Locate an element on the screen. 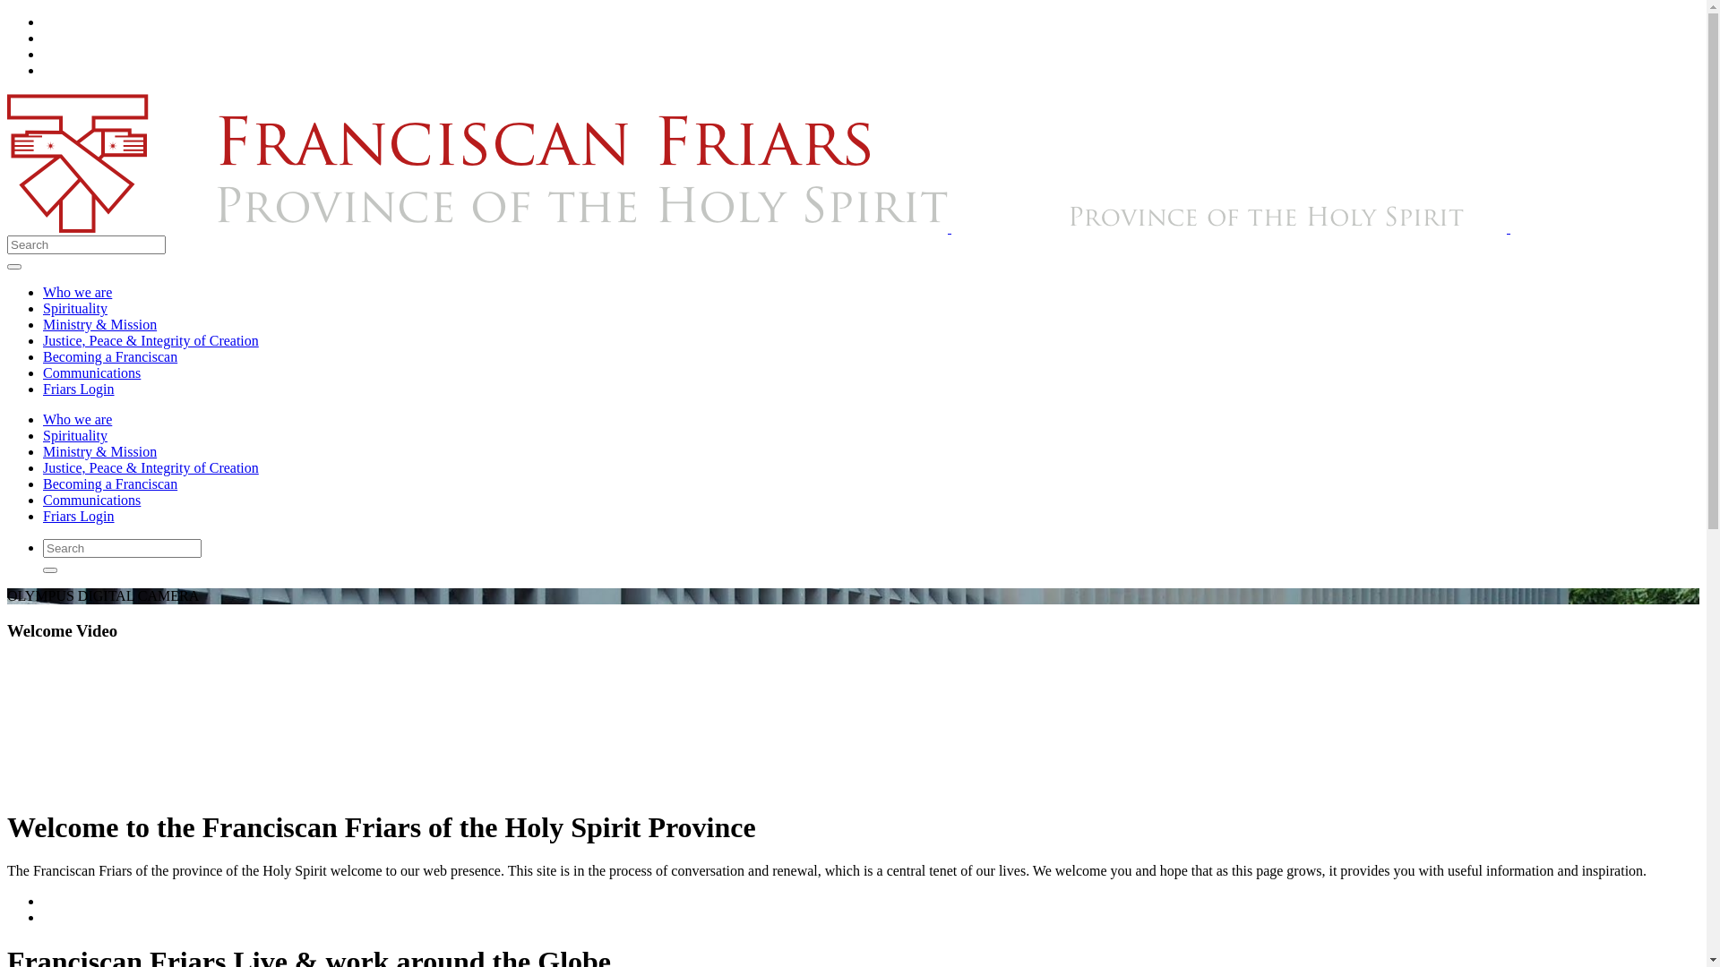 This screenshot has width=1720, height=967. Ministry & Mission is located at coordinates (100, 451).